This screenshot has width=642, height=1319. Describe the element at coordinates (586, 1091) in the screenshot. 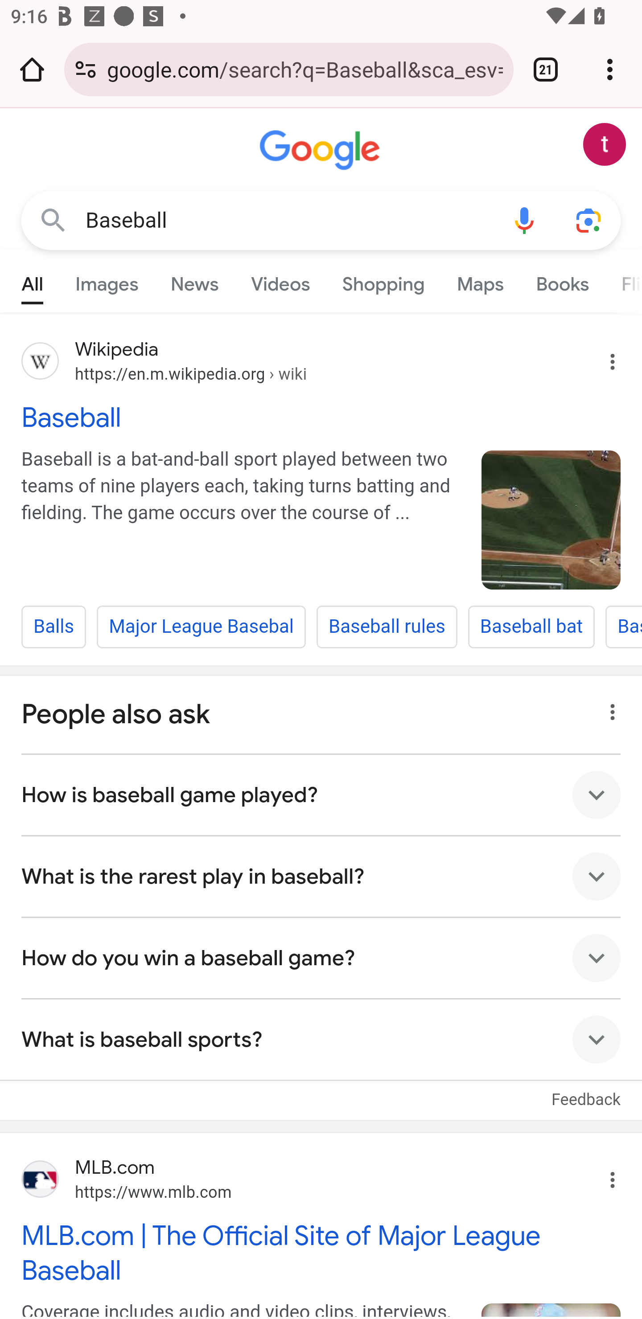

I see `Feedback` at that location.